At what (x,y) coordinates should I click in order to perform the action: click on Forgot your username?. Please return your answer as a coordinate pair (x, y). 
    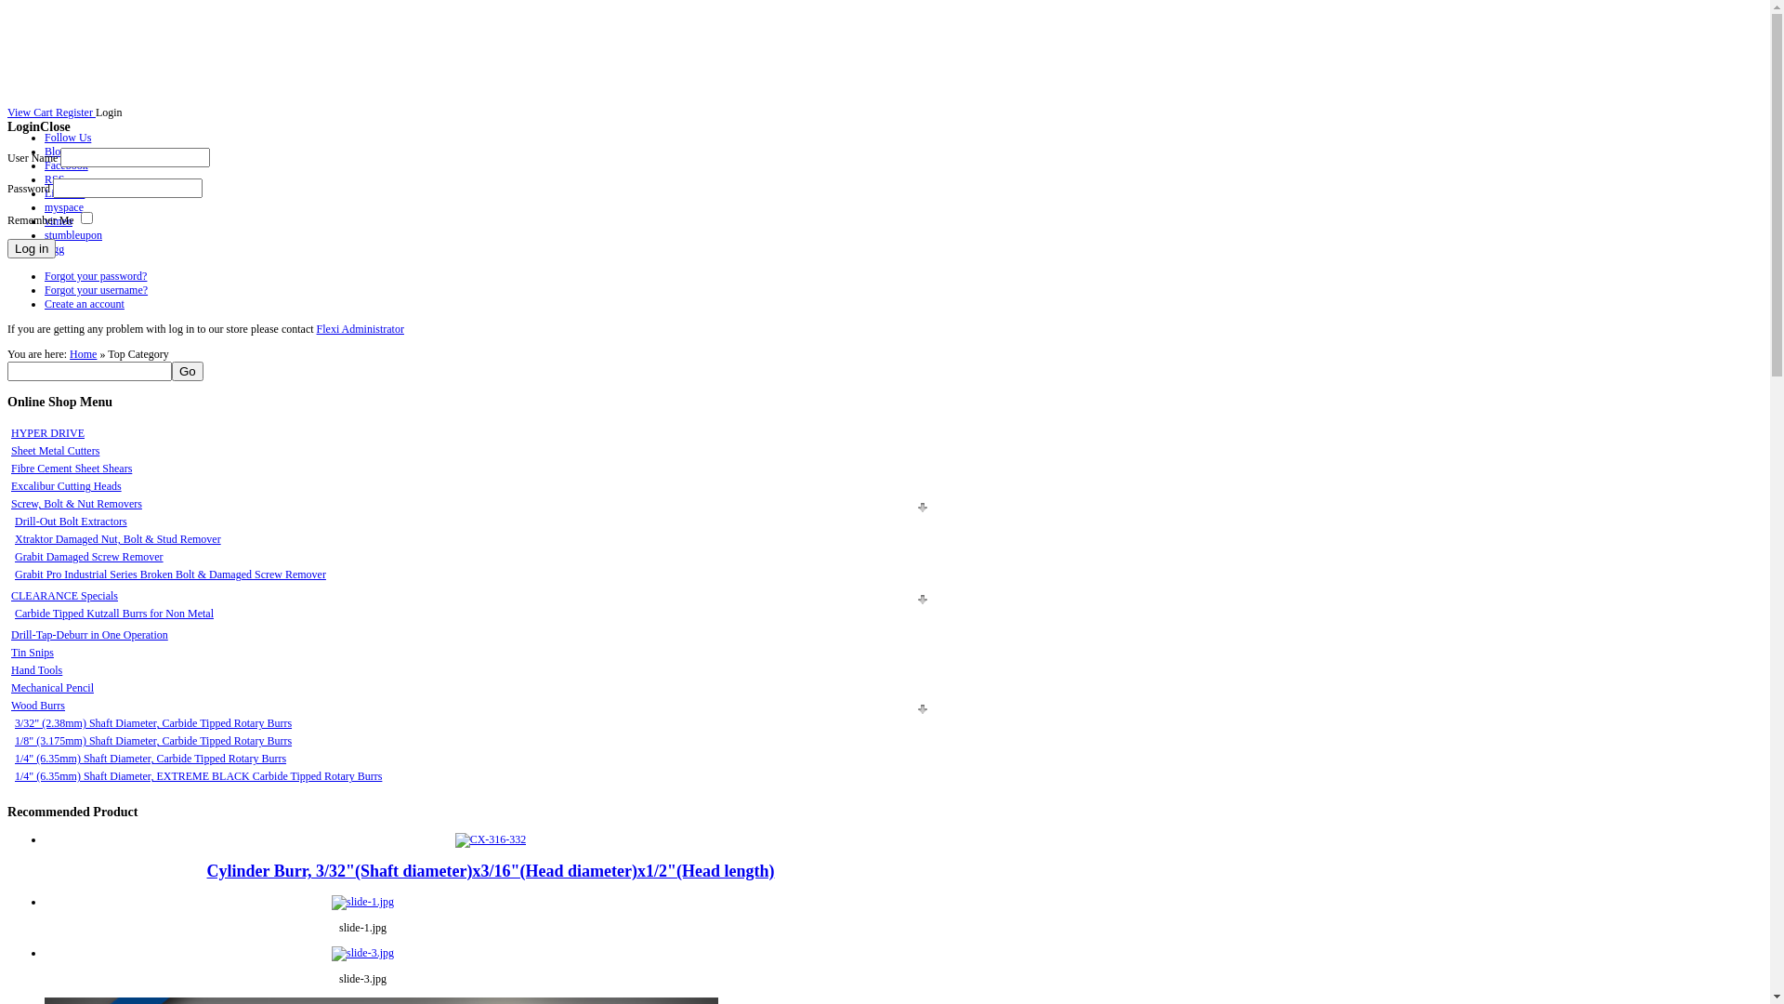
    Looking at the image, I should click on (97, 290).